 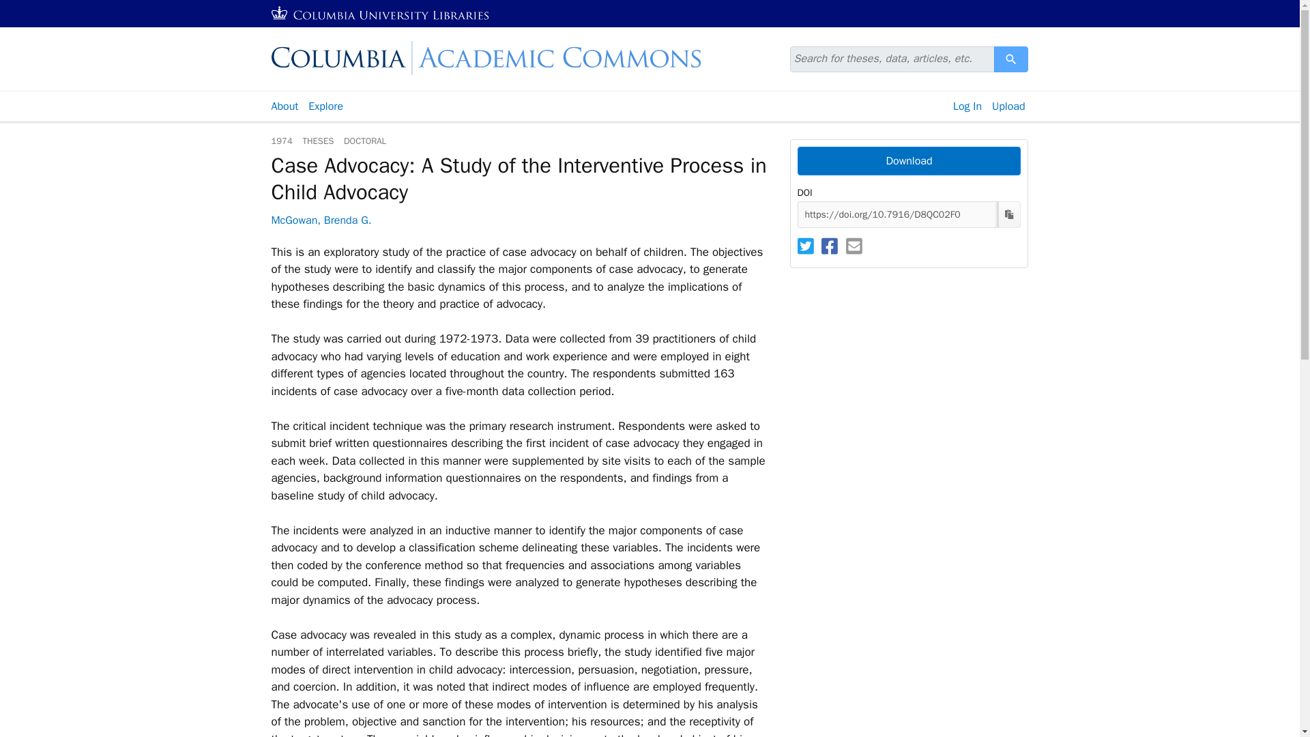 I want to click on Skip to search, so click(x=381, y=14).